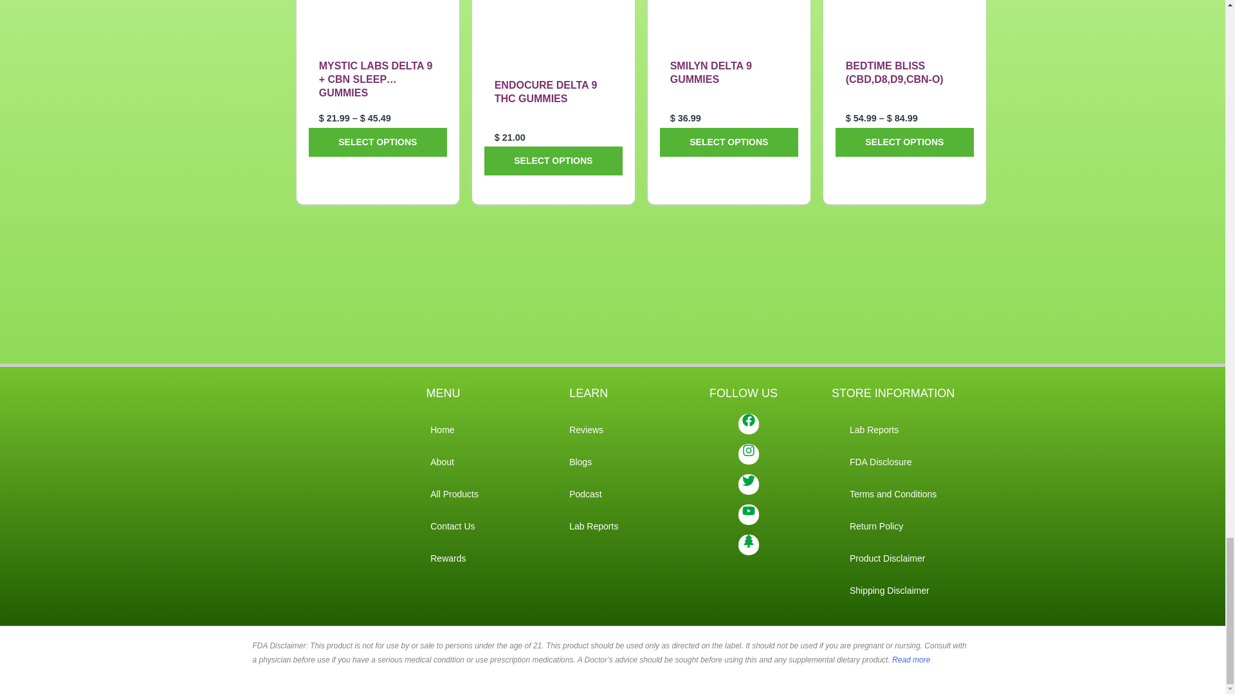  Describe the element at coordinates (454, 494) in the screenshot. I see `All Products` at that location.